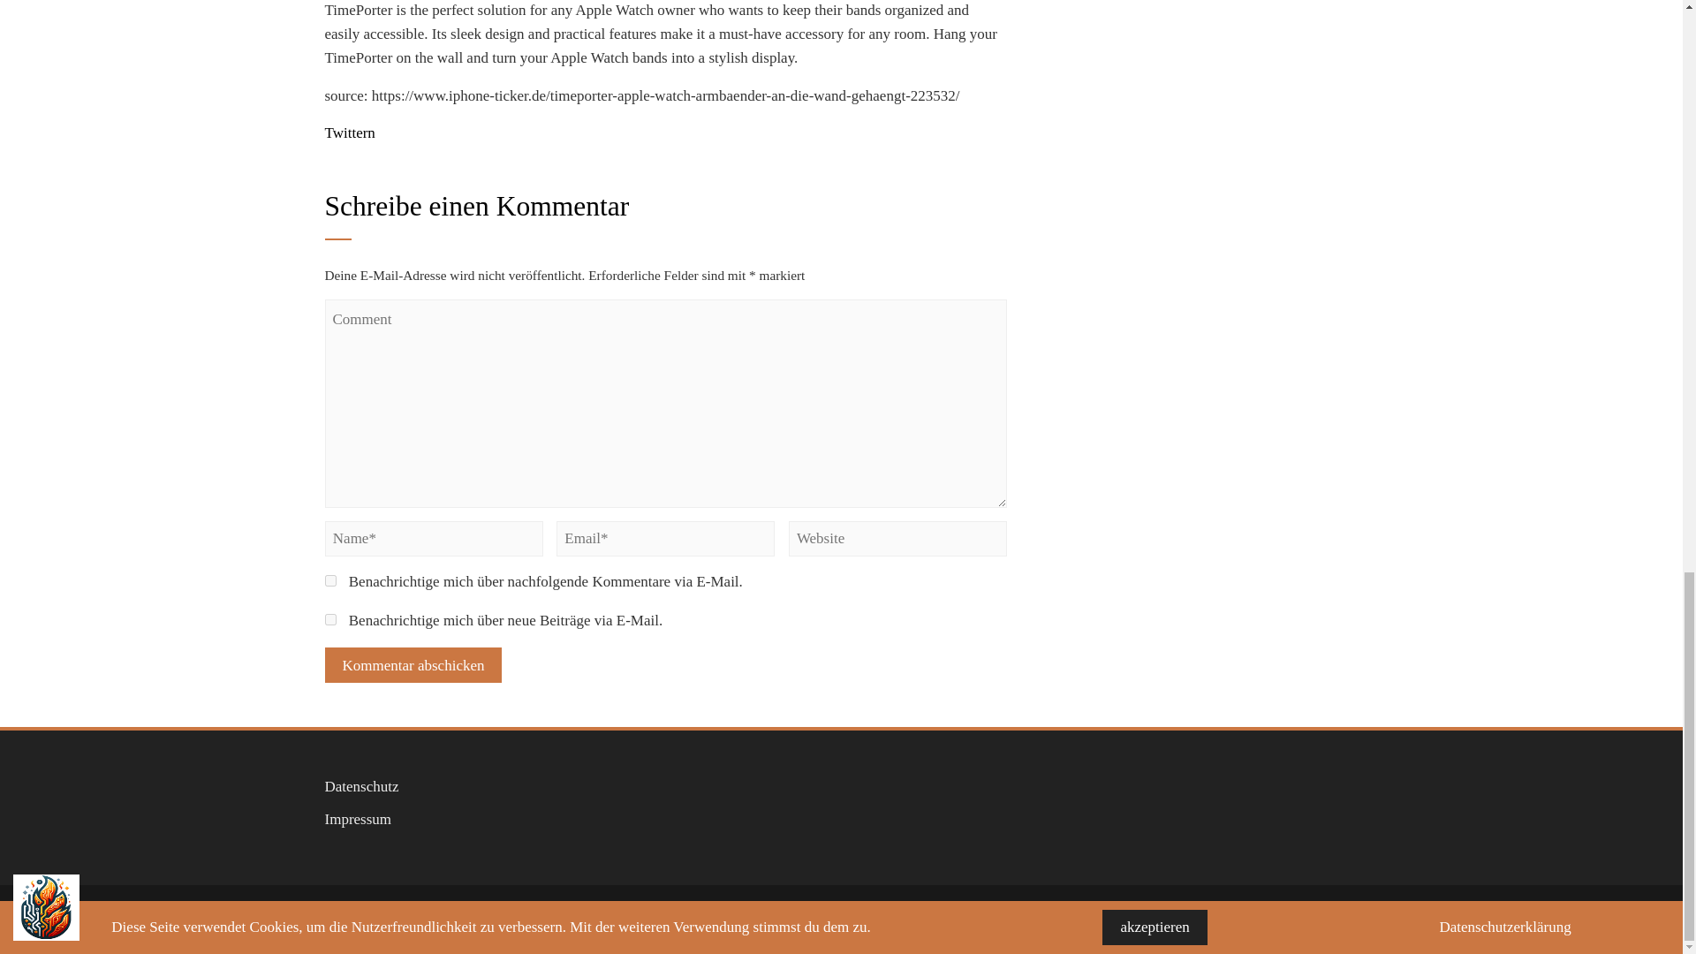 This screenshot has height=954, width=1696. What do you see at coordinates (362, 786) in the screenshot?
I see `Datenschutz` at bounding box center [362, 786].